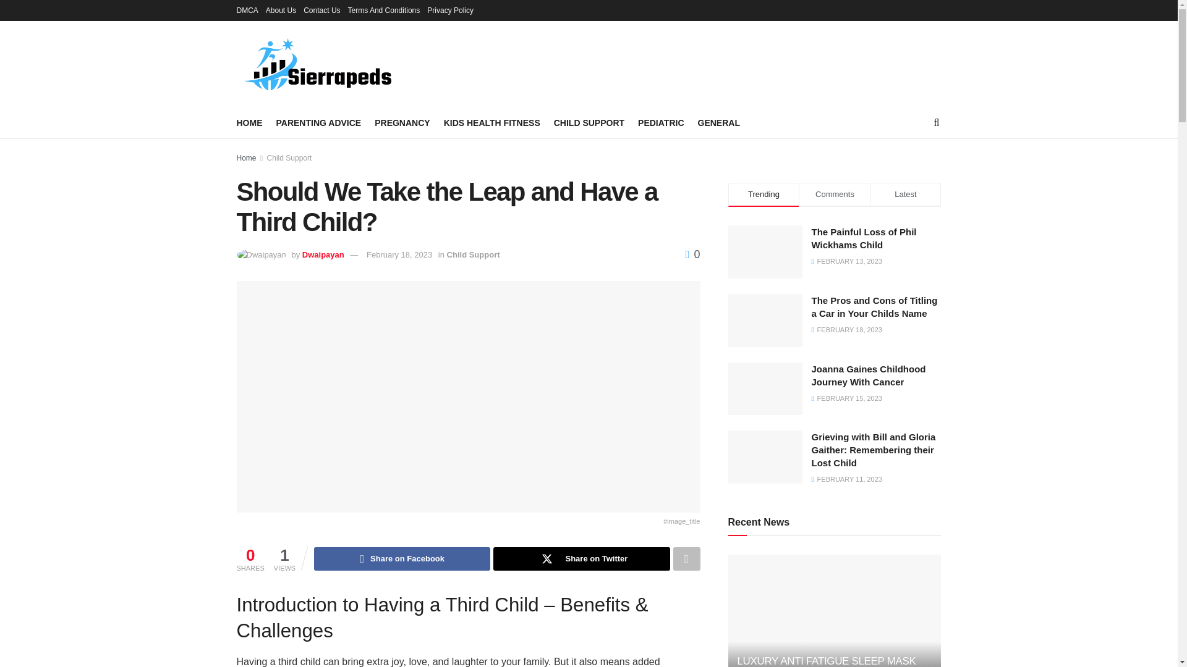 This screenshot has width=1187, height=667. Describe the element at coordinates (289, 158) in the screenshot. I see `Child Support` at that location.